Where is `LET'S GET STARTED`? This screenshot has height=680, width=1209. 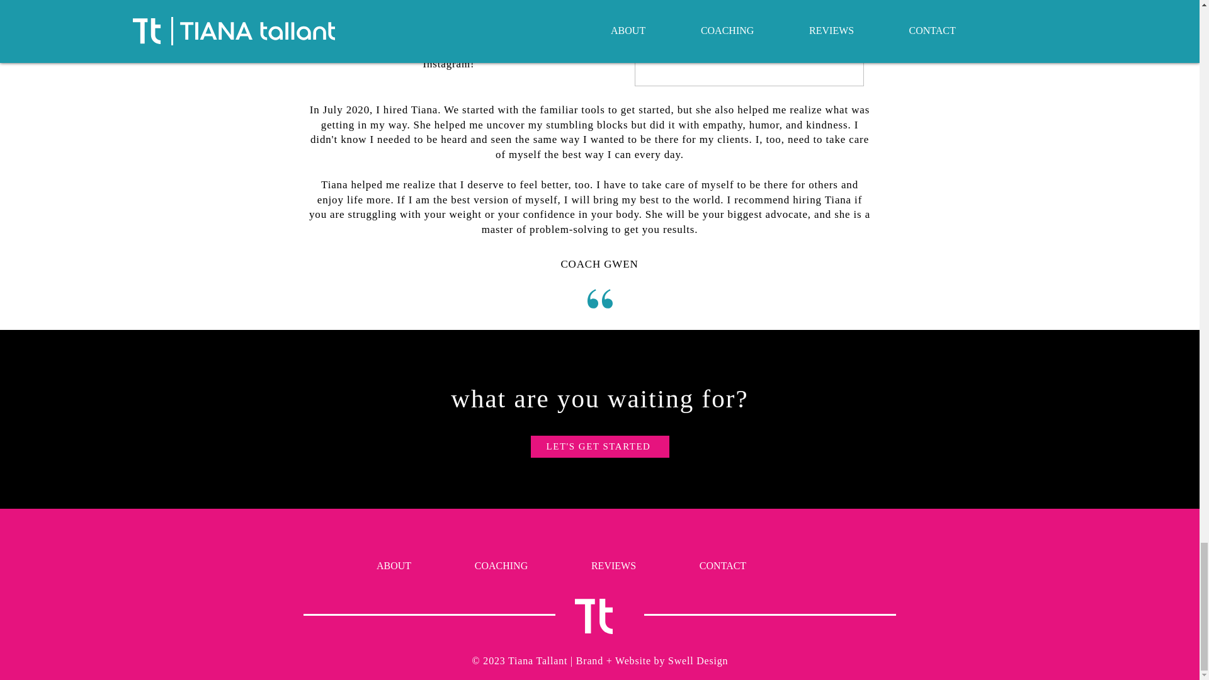 LET'S GET STARTED is located at coordinates (599, 446).